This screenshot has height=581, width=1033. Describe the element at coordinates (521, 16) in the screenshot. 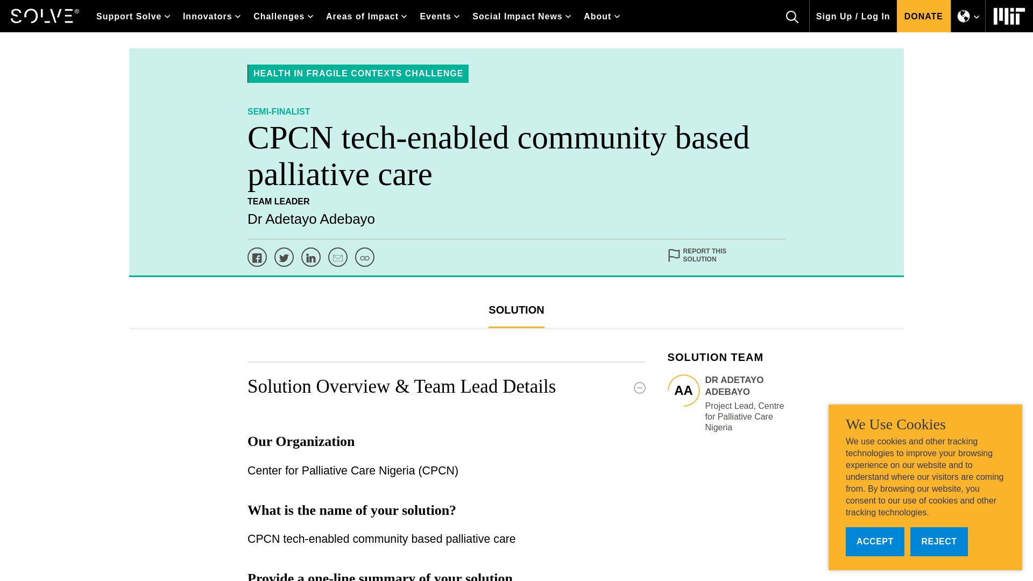

I see `Social Impact News` at that location.